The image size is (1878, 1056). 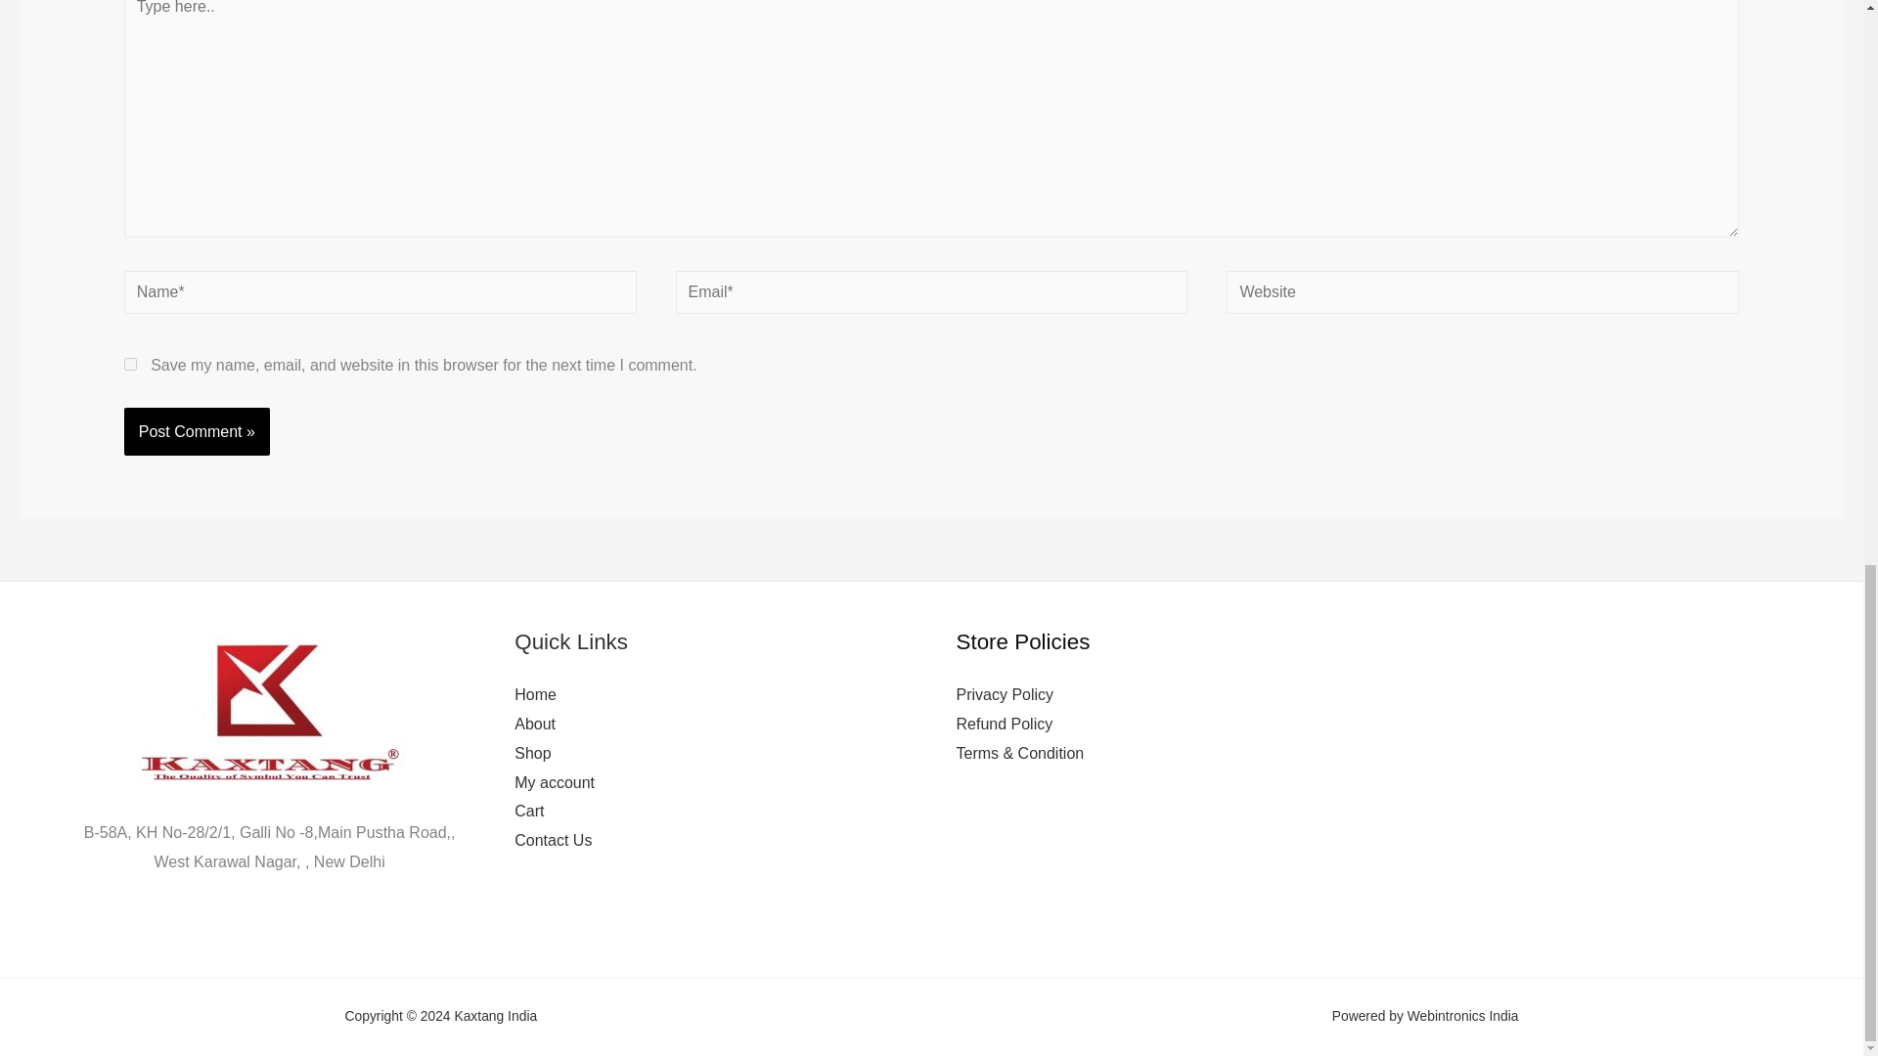 What do you see at coordinates (1005, 724) in the screenshot?
I see `Refund Policy` at bounding box center [1005, 724].